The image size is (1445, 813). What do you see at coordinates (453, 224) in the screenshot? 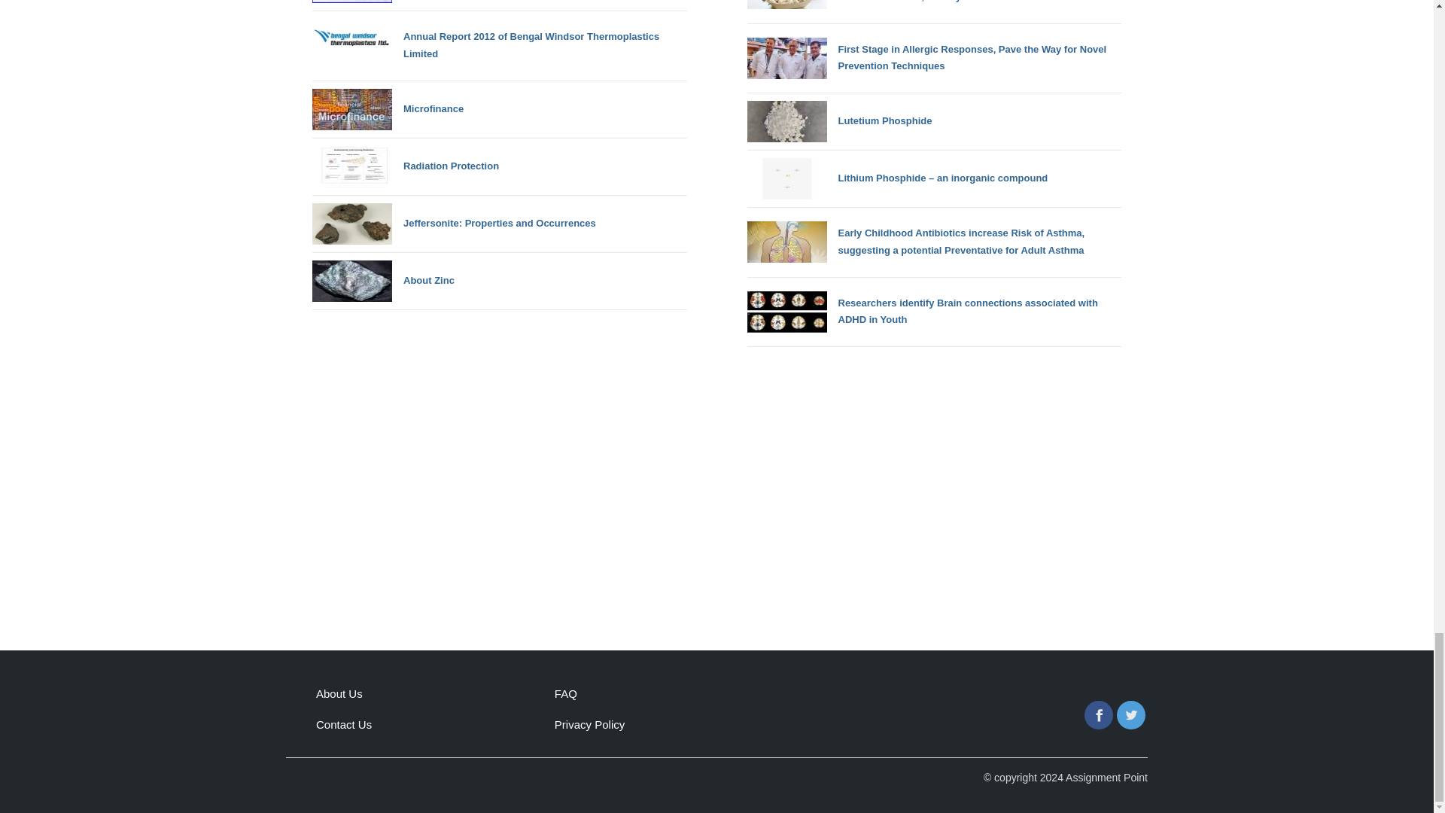
I see `Jeffersonite: Properties and Occurrences` at bounding box center [453, 224].